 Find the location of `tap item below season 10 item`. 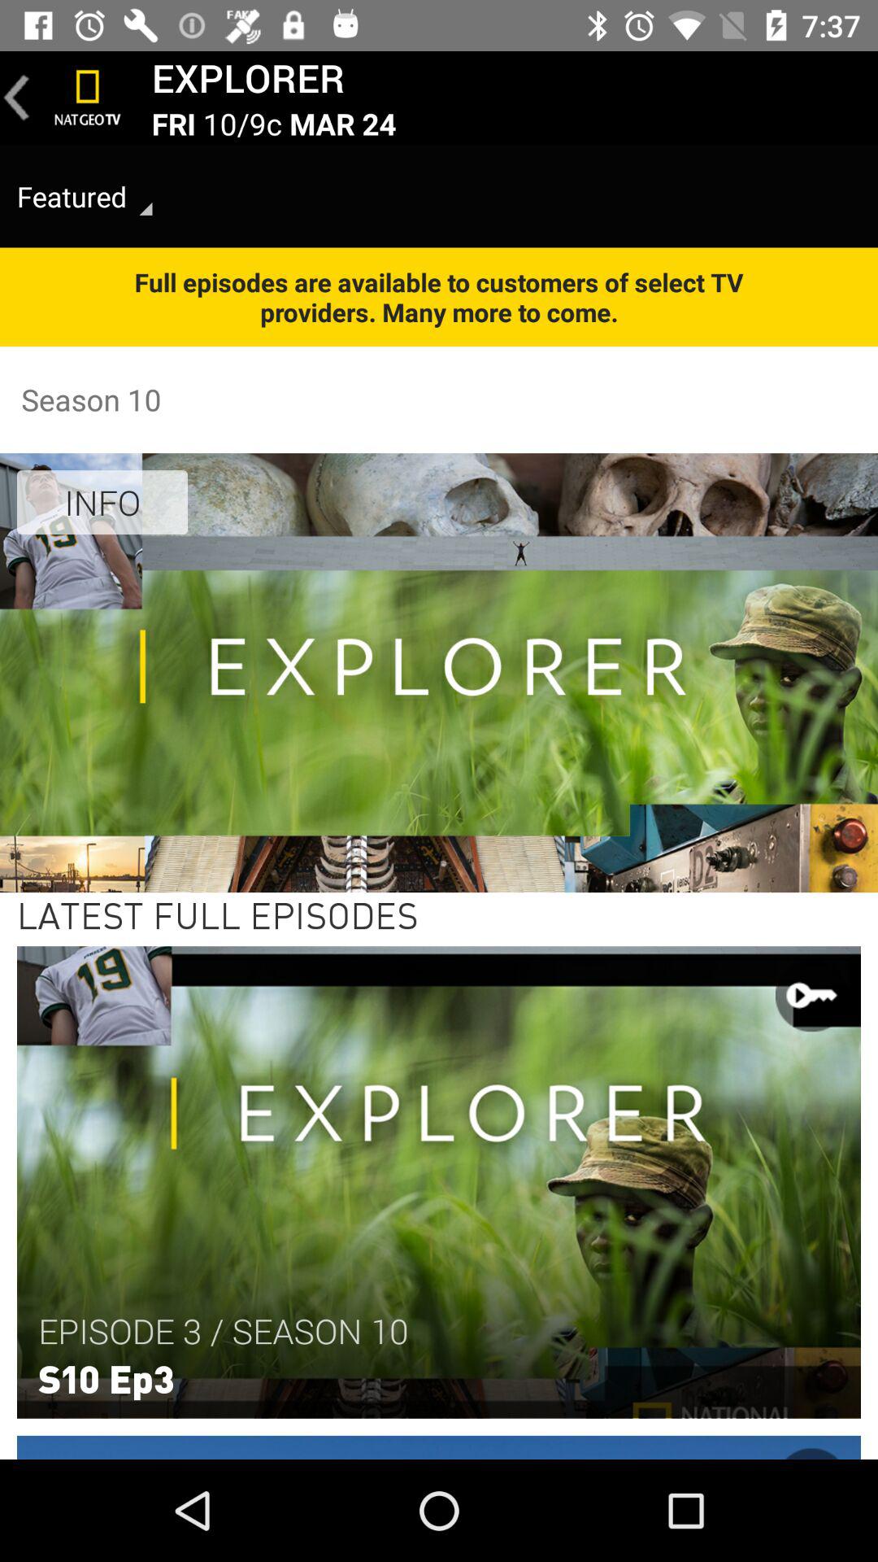

tap item below season 10 item is located at coordinates (102, 502).